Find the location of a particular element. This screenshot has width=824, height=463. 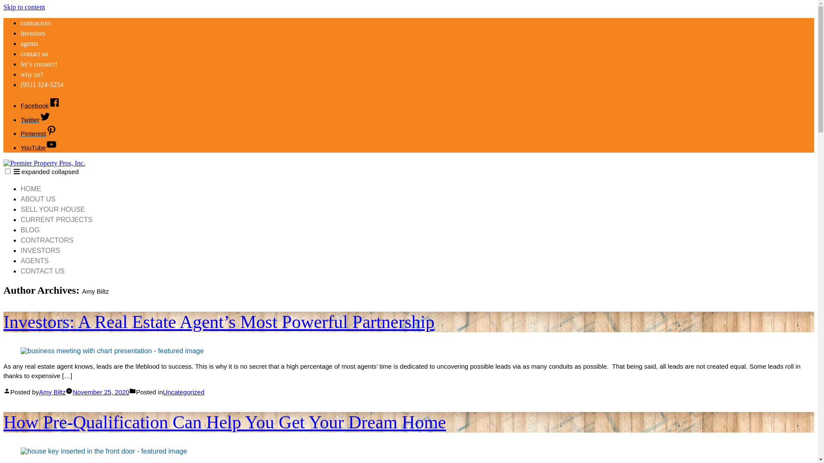

November 25, 2020 is located at coordinates (101, 392).